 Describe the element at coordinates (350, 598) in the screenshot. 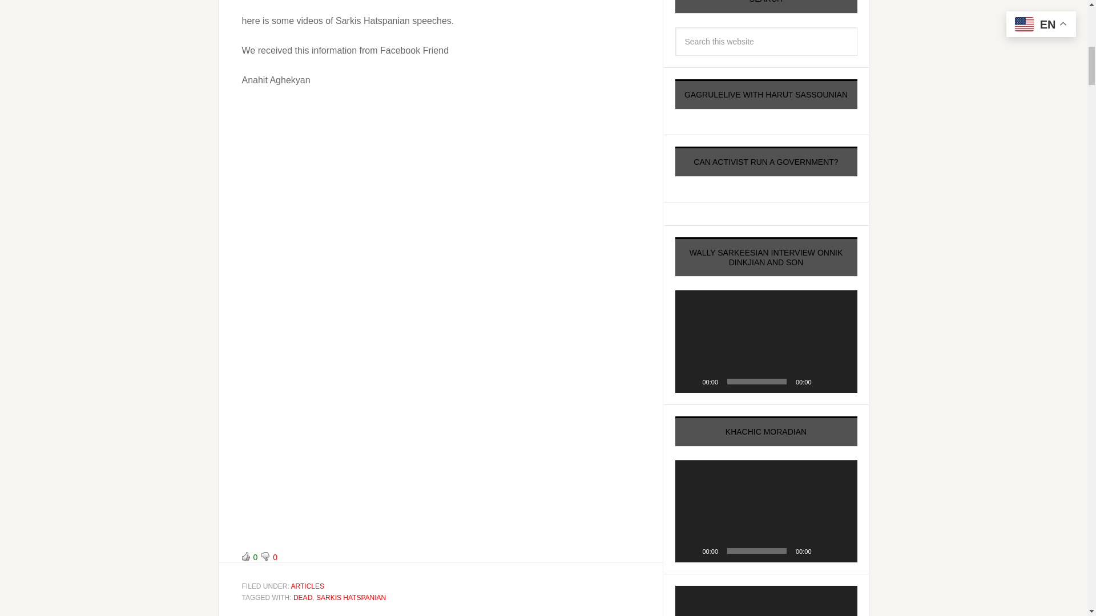

I see `SARKIS HATSPANIAN` at that location.